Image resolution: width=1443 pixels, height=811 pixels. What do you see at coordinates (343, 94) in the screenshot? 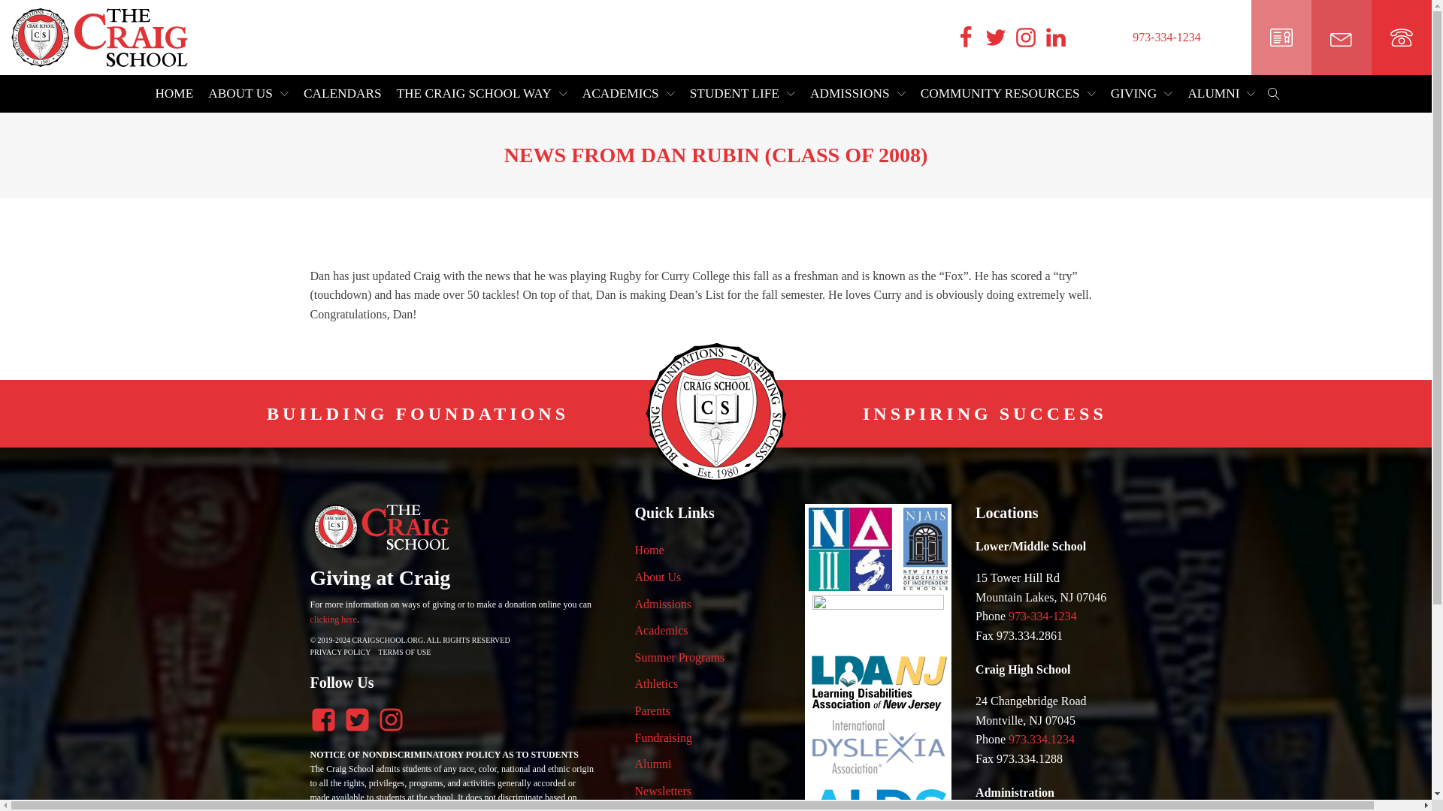
I see `CALENDARS` at bounding box center [343, 94].